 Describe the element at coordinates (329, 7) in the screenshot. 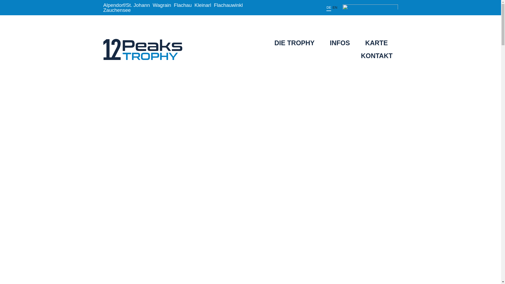

I see `DE` at that location.